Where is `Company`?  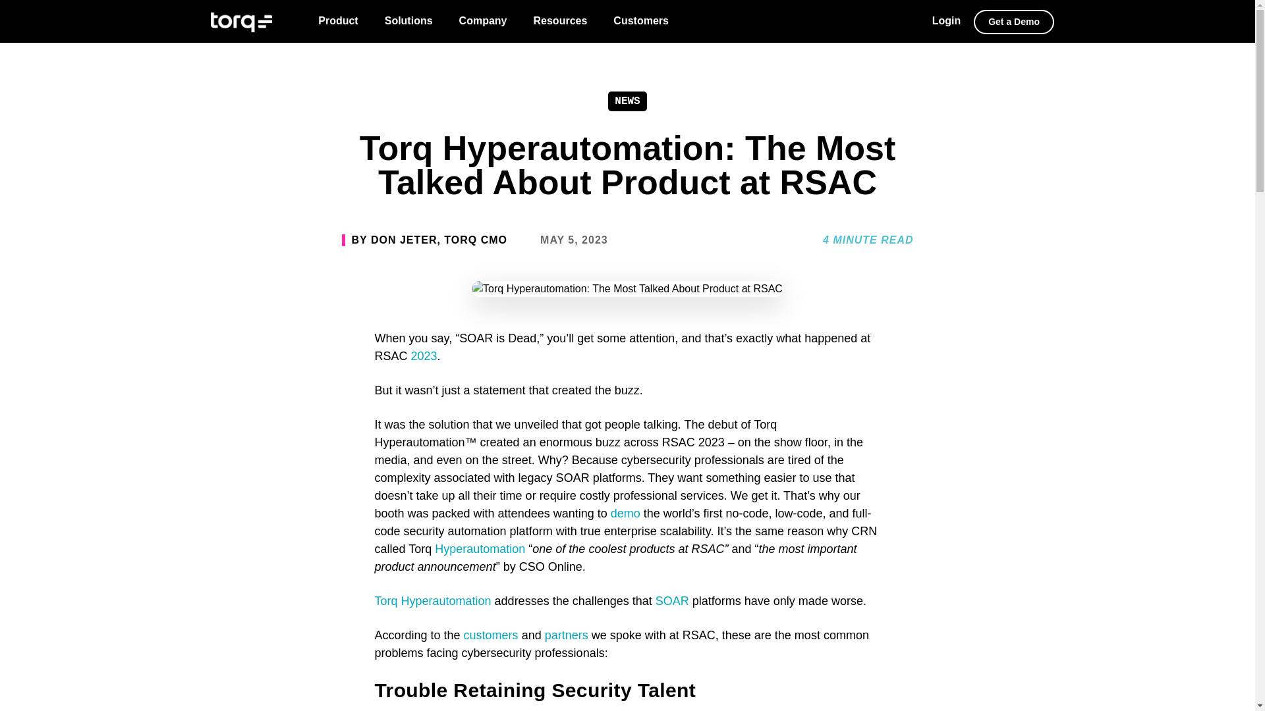 Company is located at coordinates (483, 21).